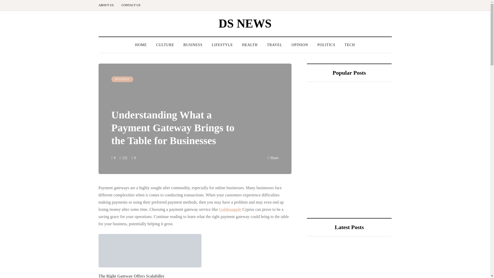 Image resolution: width=494 pixels, height=278 pixels. What do you see at coordinates (245, 23) in the screenshot?
I see `DS NEWS` at bounding box center [245, 23].